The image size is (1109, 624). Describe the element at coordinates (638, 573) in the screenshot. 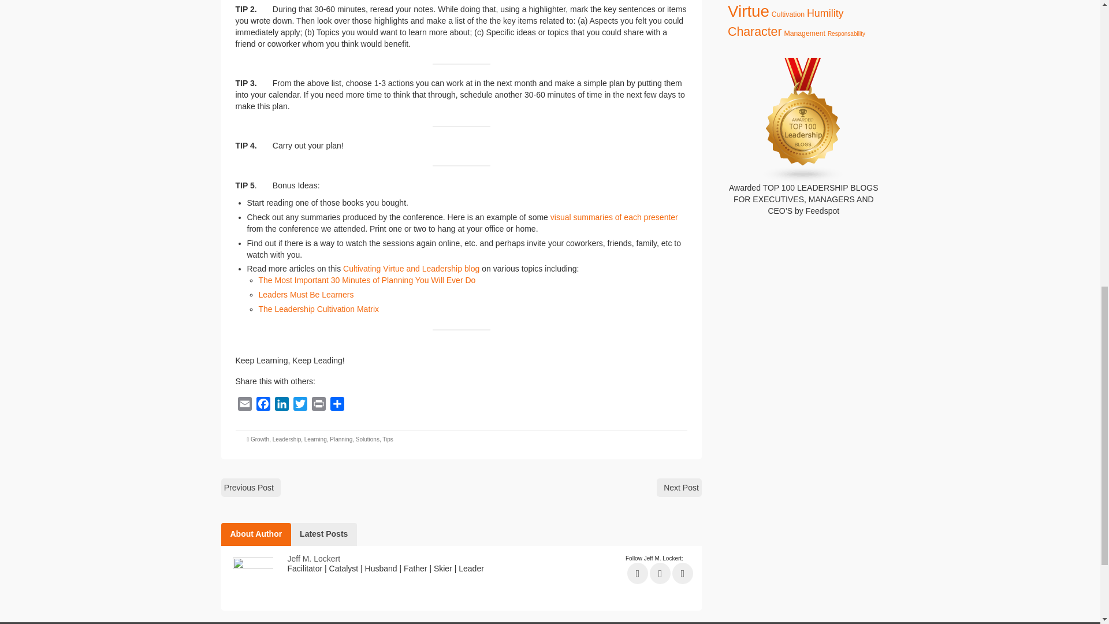

I see `Follow  Jeff M. Lockert on Facebook` at that location.